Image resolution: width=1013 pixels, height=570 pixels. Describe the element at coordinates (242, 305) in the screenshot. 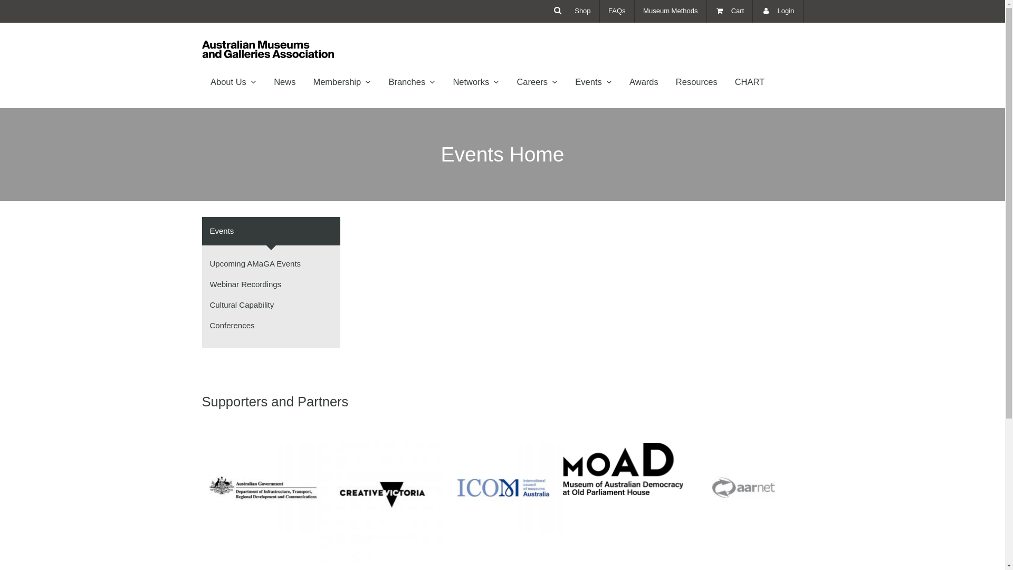

I see `Cultural Capability` at that location.